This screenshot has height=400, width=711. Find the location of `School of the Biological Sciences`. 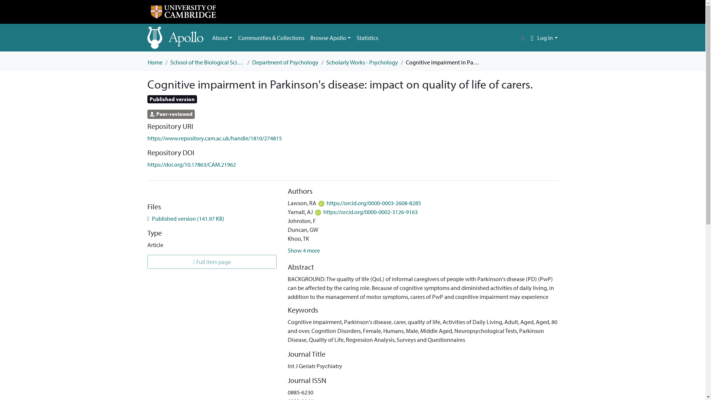

School of the Biological Sciences is located at coordinates (207, 62).